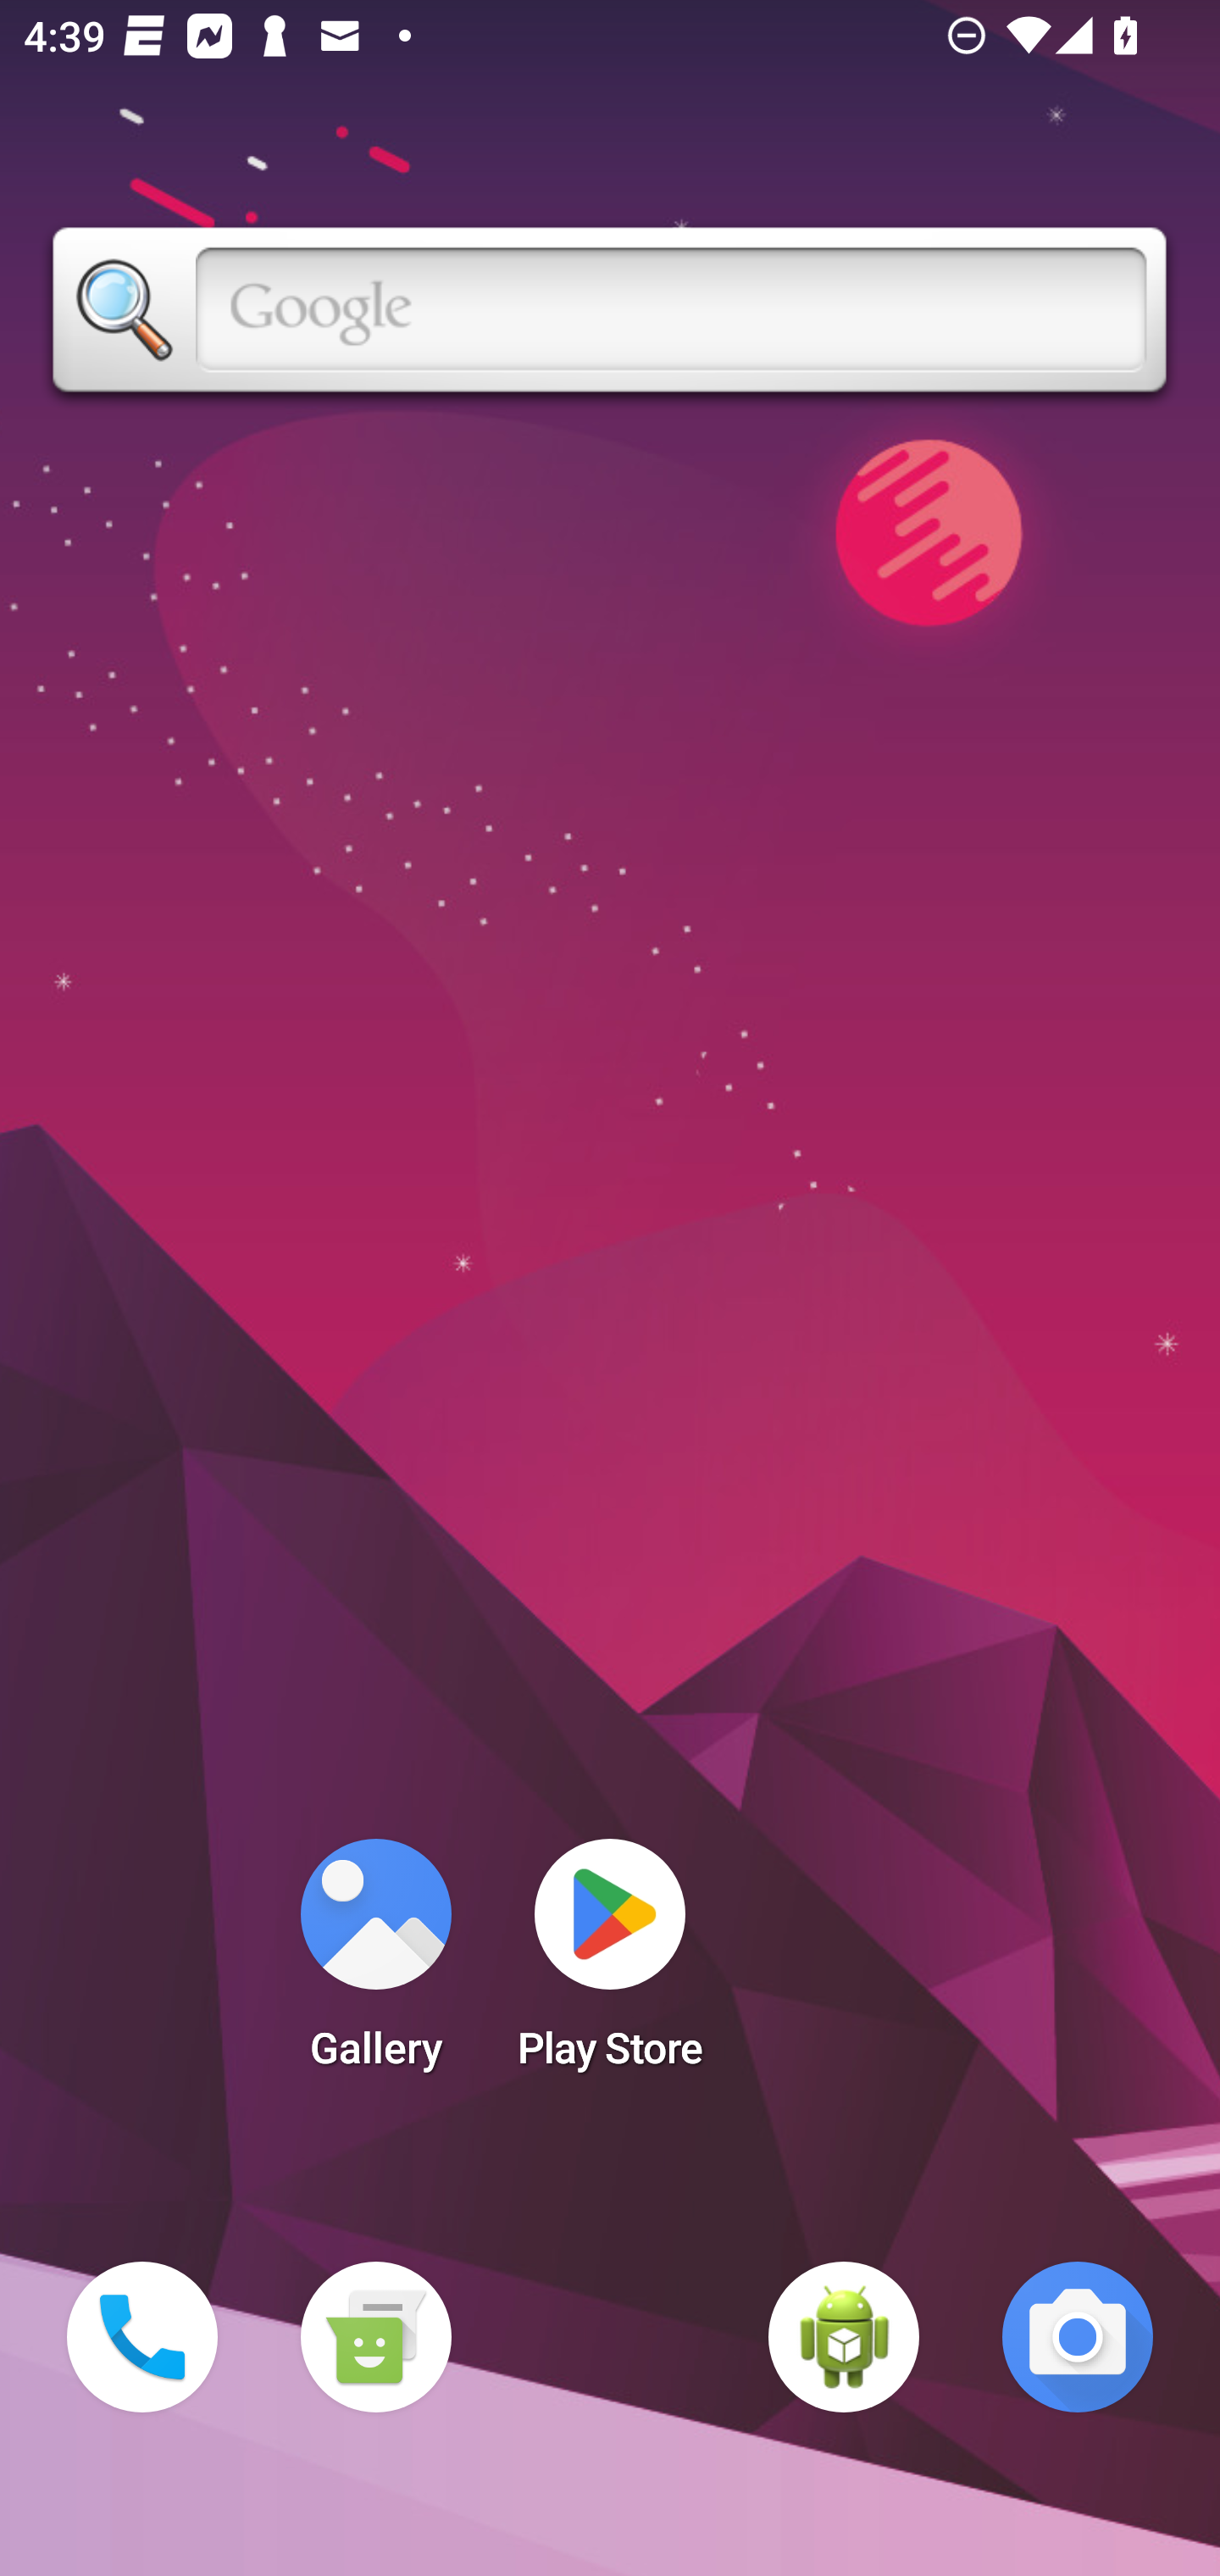  What do you see at coordinates (375, 2337) in the screenshot?
I see `Messaging` at bounding box center [375, 2337].